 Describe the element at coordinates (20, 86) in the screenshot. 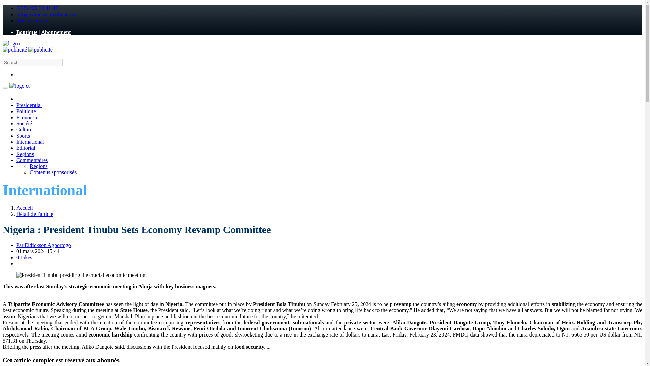

I see `logo ct` at that location.